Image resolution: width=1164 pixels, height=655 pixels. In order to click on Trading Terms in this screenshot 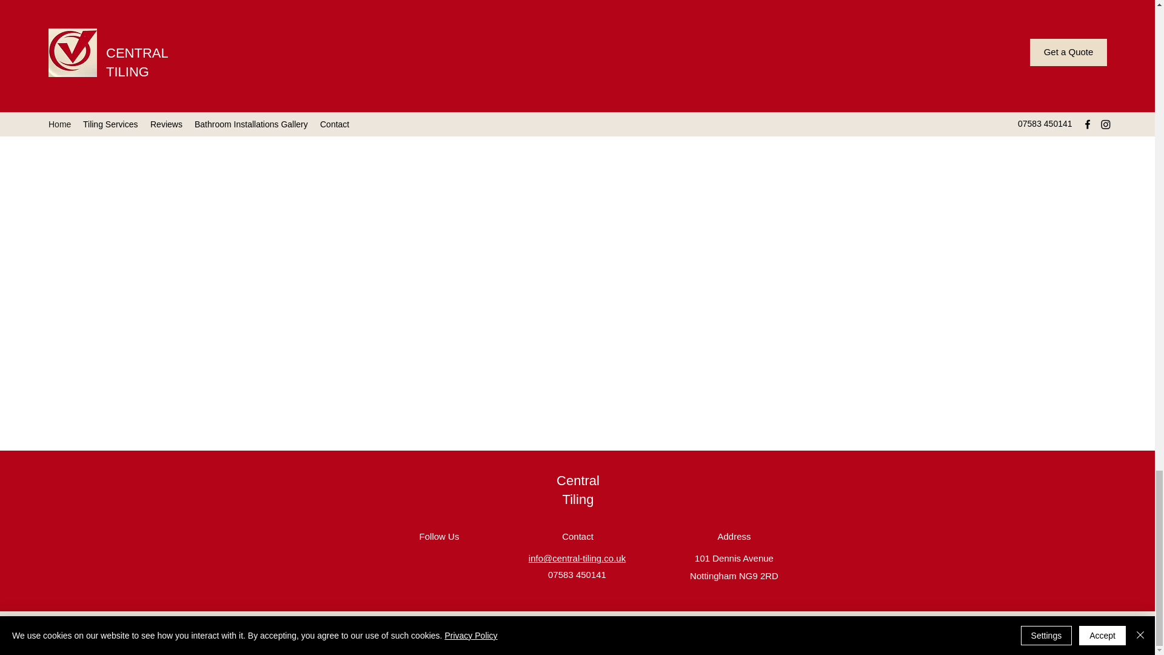, I will do `click(475, 624)`.